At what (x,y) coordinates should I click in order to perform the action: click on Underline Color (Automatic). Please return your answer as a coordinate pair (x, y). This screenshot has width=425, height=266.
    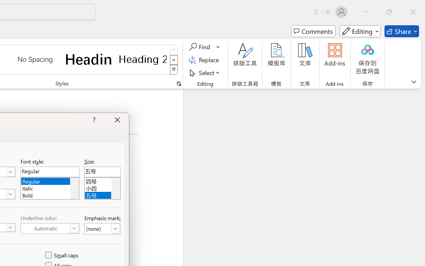
    Looking at the image, I should click on (50, 228).